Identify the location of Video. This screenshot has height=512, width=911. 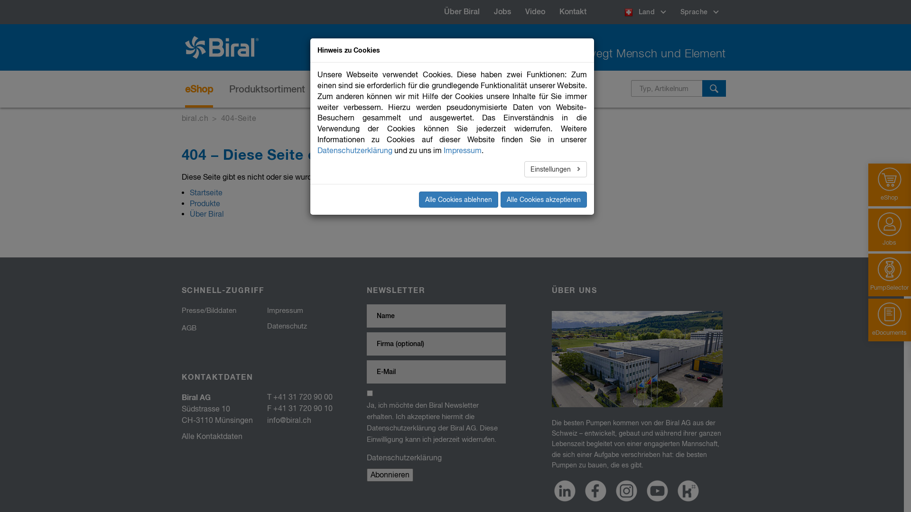
(535, 12).